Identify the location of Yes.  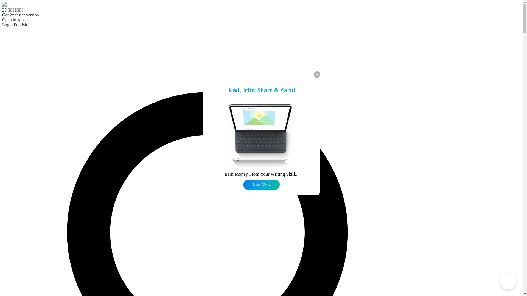
(247, 166).